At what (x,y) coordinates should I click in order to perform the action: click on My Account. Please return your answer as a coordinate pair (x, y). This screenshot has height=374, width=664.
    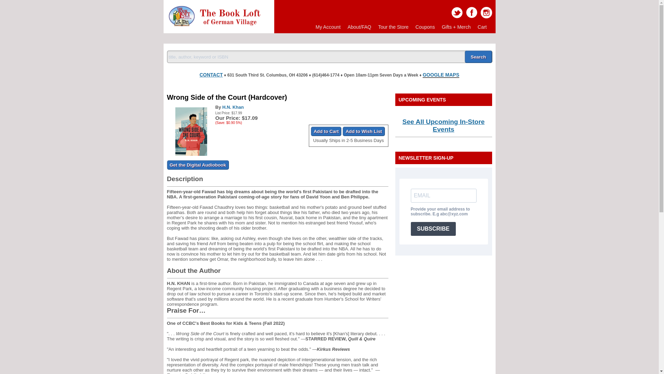
    Looking at the image, I should click on (328, 27).